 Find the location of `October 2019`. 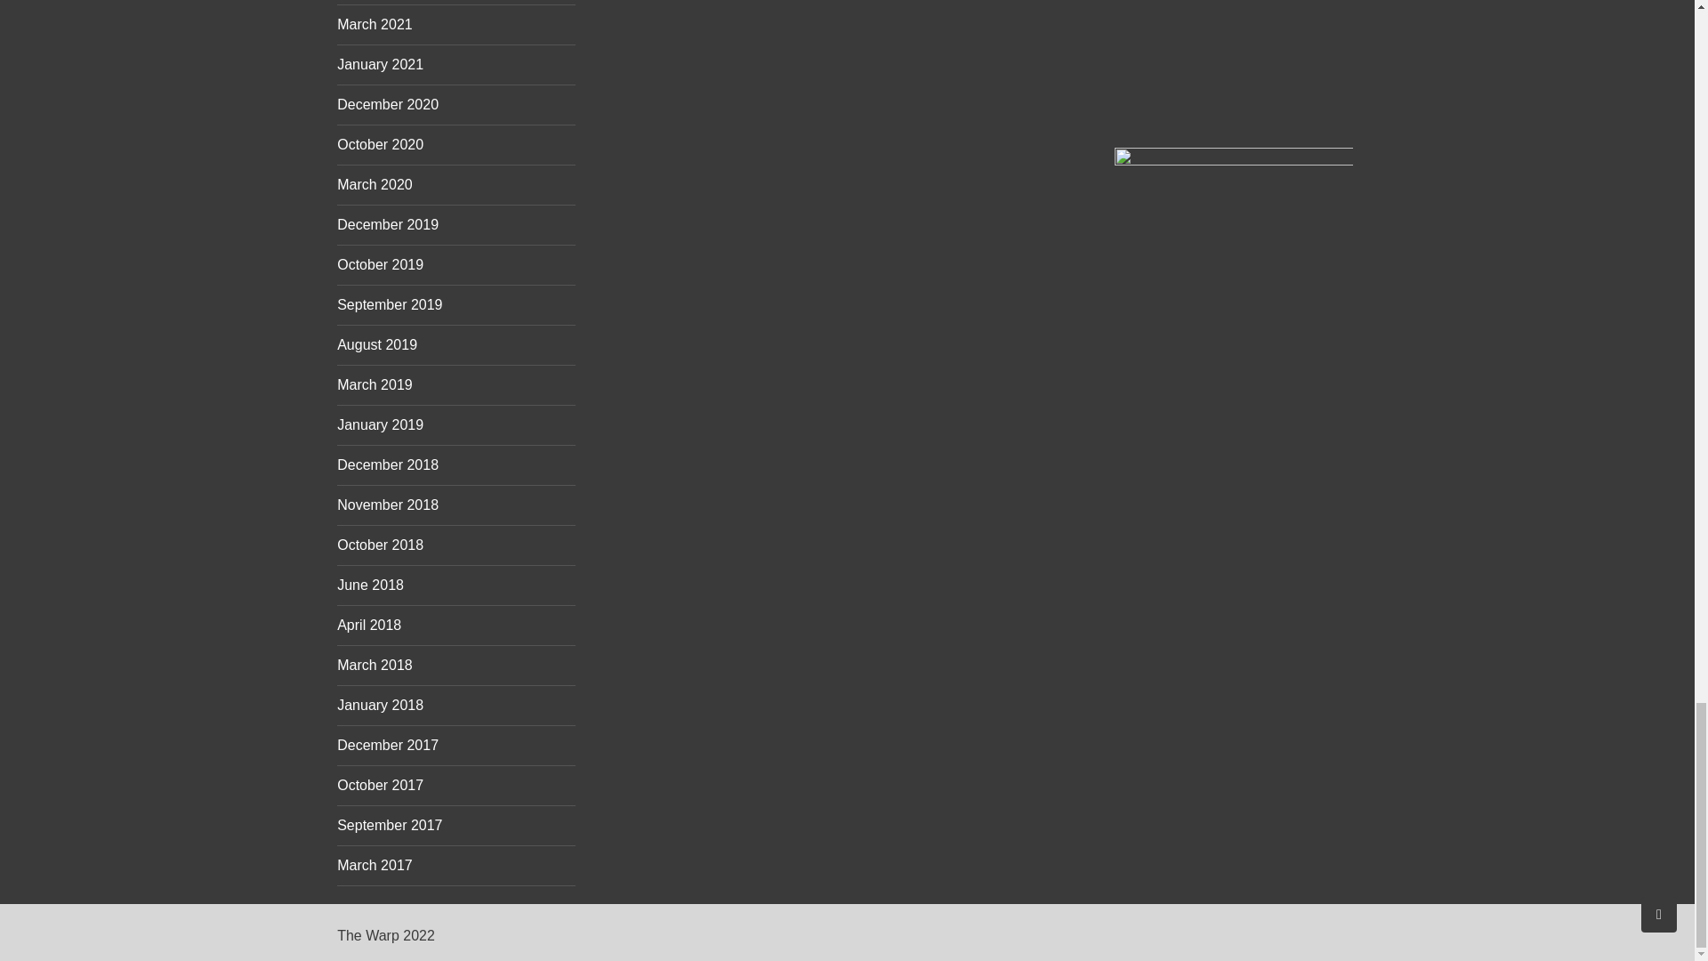

October 2019 is located at coordinates (380, 264).